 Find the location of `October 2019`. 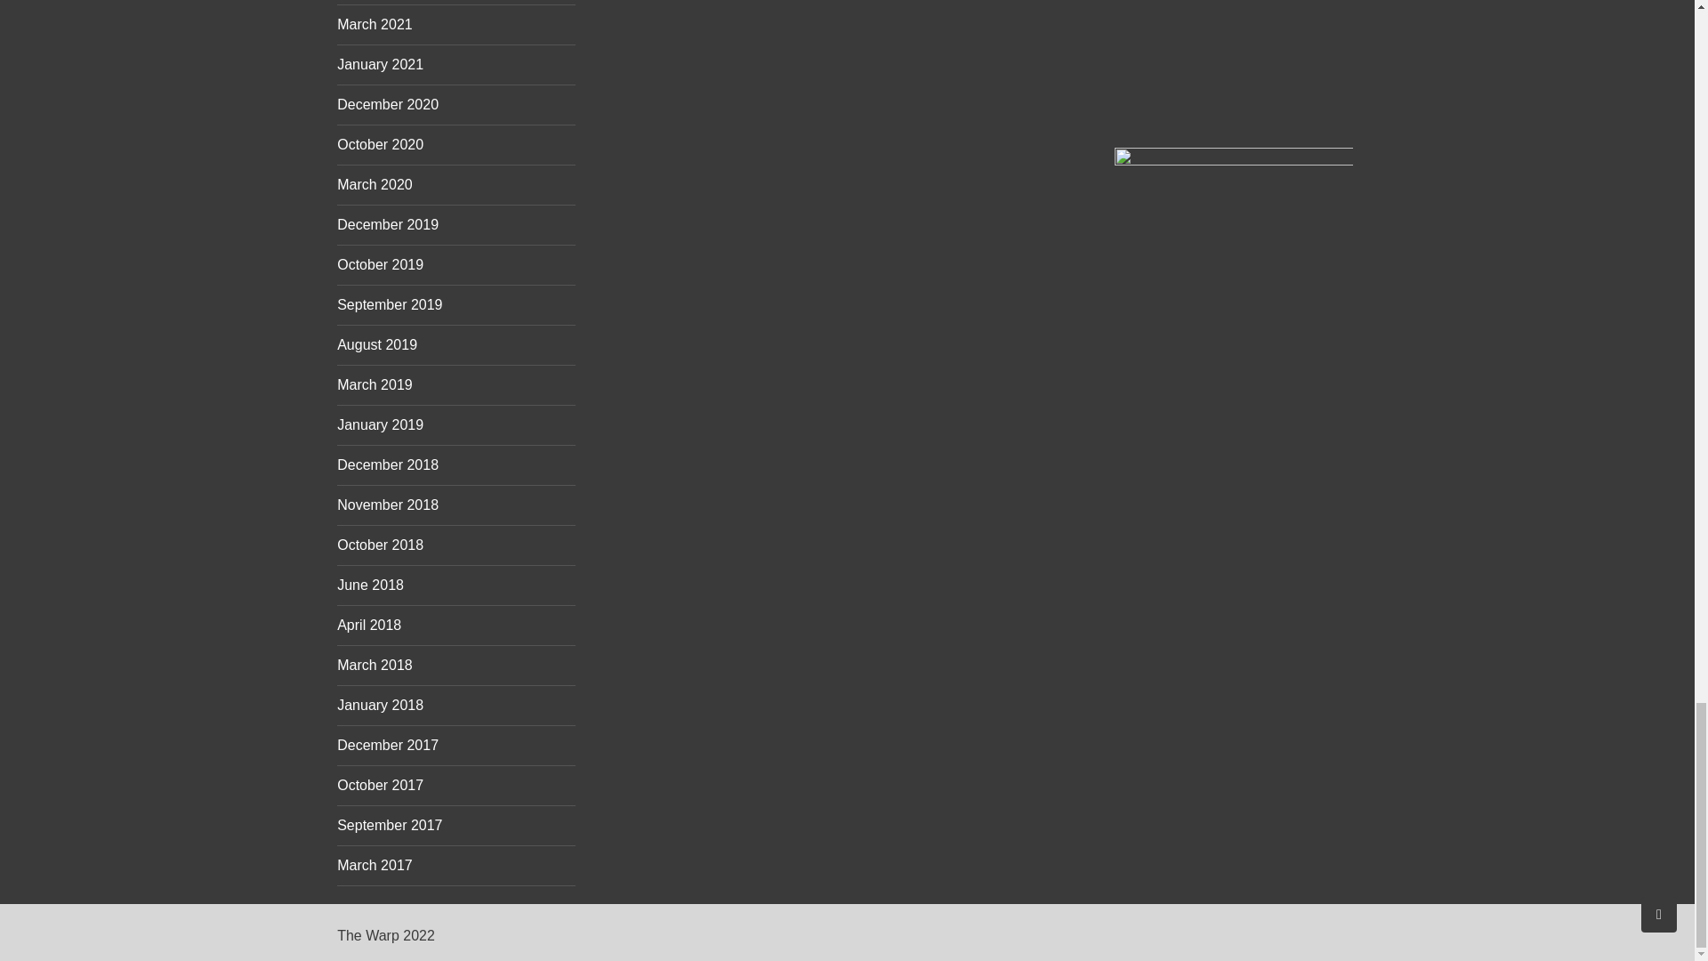

October 2019 is located at coordinates (380, 264).